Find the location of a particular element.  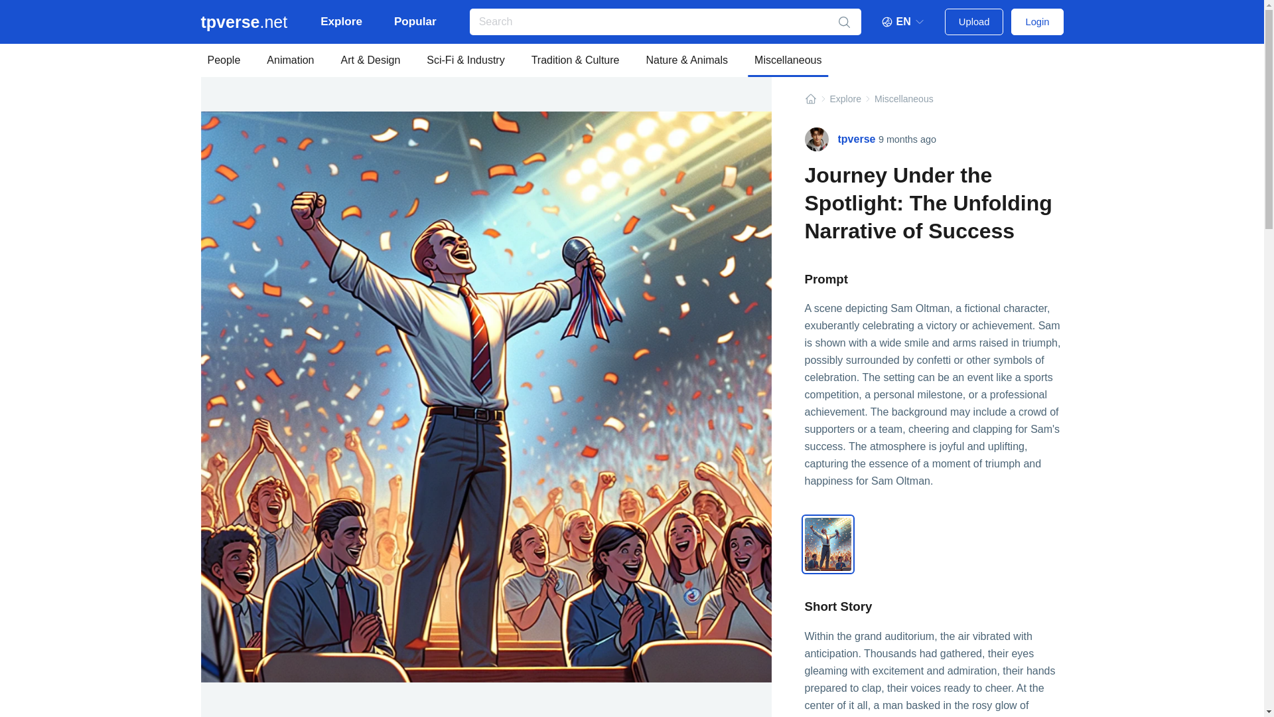

tpverse 9 months ago is located at coordinates (870, 139).